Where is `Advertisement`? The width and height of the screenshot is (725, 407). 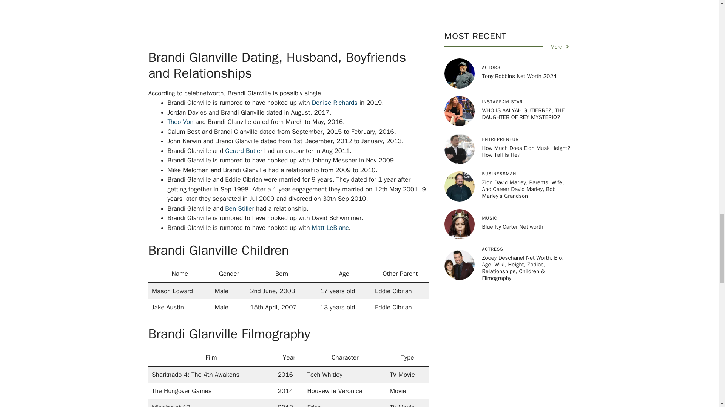
Advertisement is located at coordinates (299, 23).